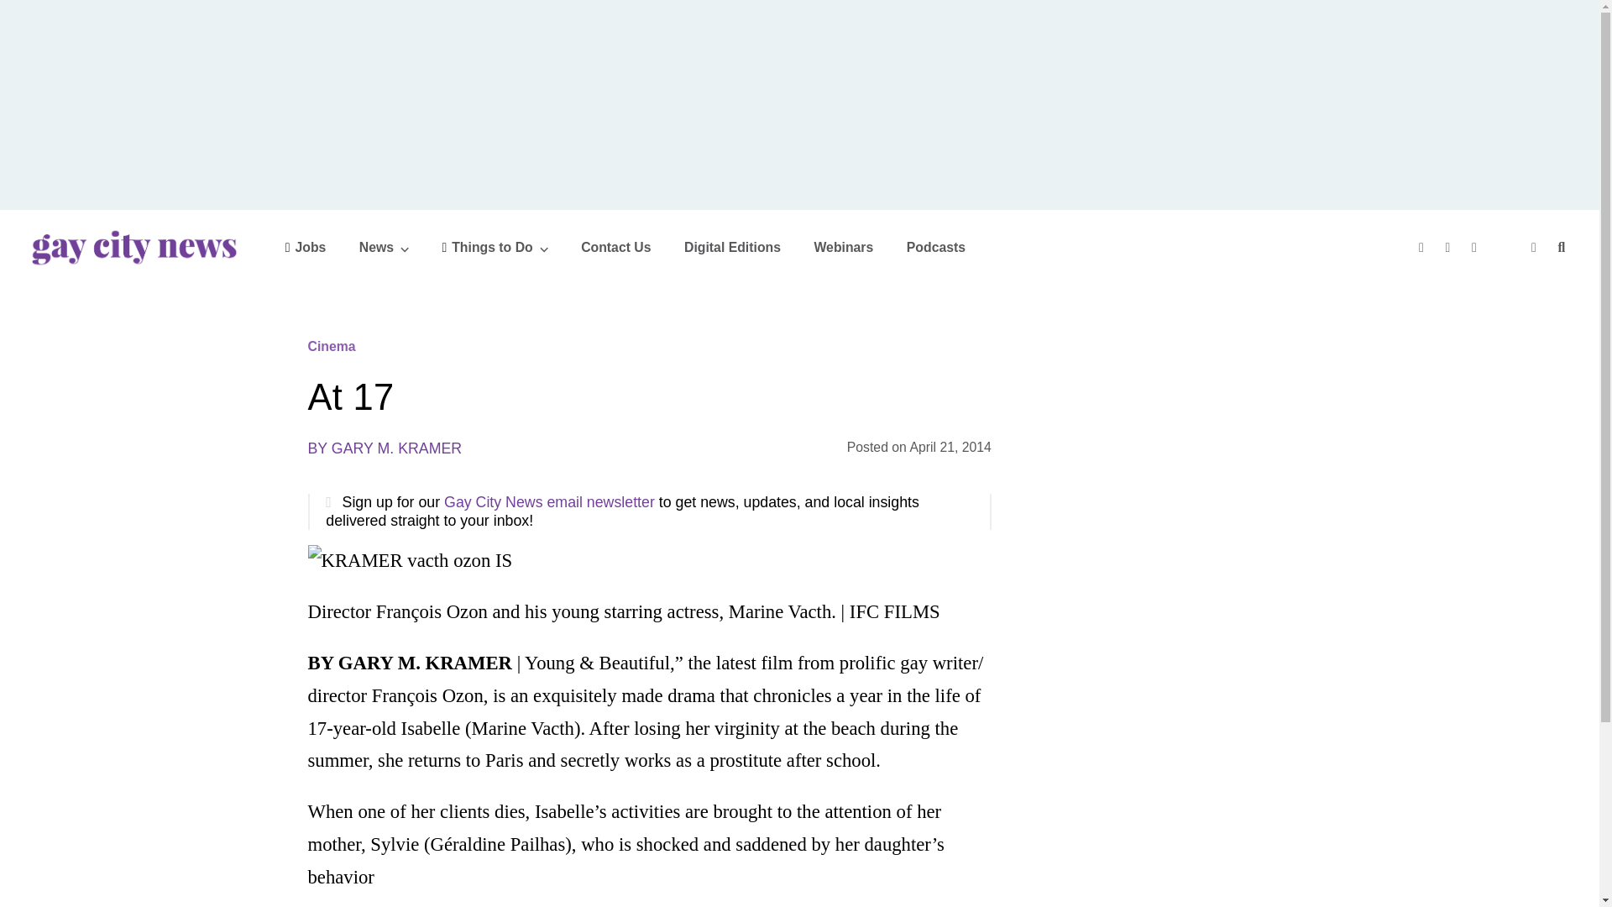 The width and height of the screenshot is (1612, 907). What do you see at coordinates (935, 247) in the screenshot?
I see `Podcasts` at bounding box center [935, 247].